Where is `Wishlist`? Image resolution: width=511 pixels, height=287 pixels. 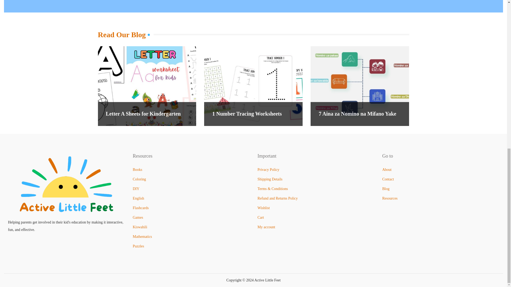 Wishlist is located at coordinates (263, 208).